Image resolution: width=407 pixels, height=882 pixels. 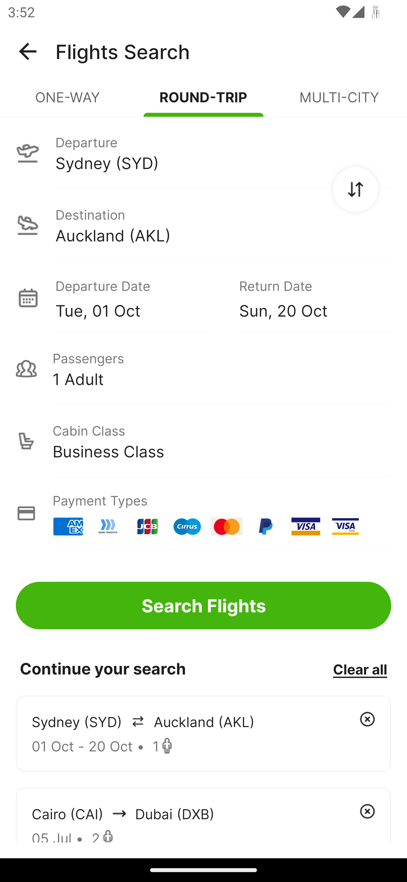 What do you see at coordinates (307, 297) in the screenshot?
I see `Return Date Sun, 20 Oct` at bounding box center [307, 297].